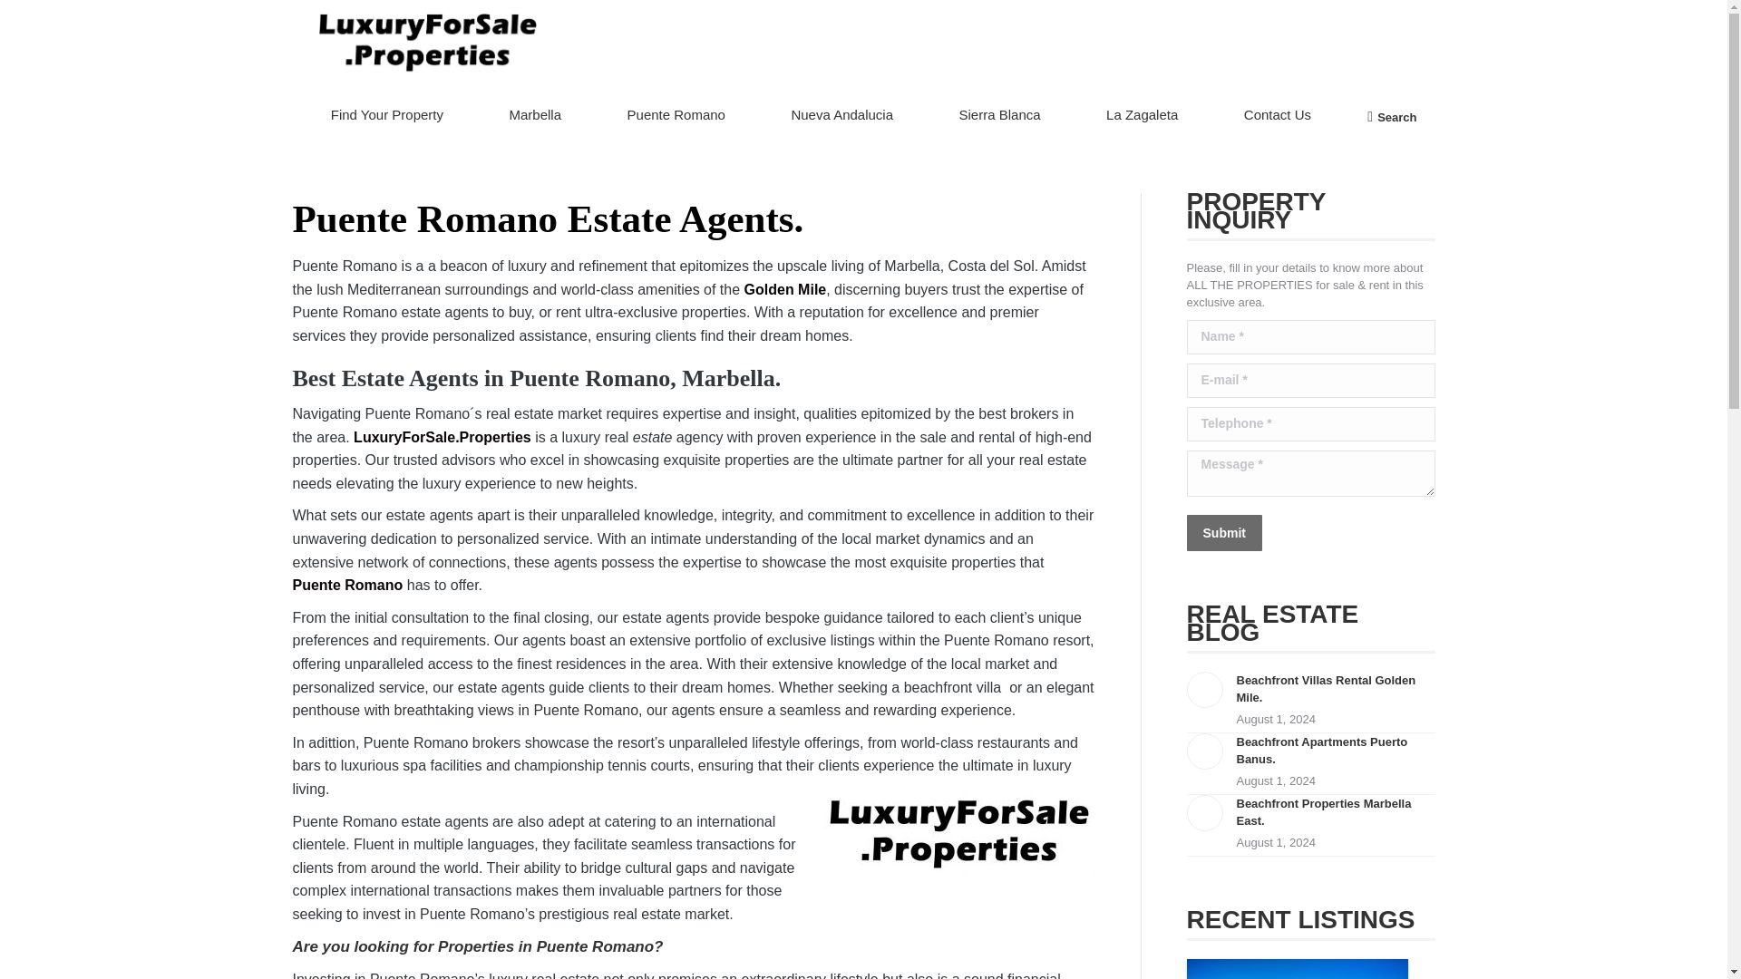  What do you see at coordinates (1143, 116) in the screenshot?
I see `La Zagaleta` at bounding box center [1143, 116].